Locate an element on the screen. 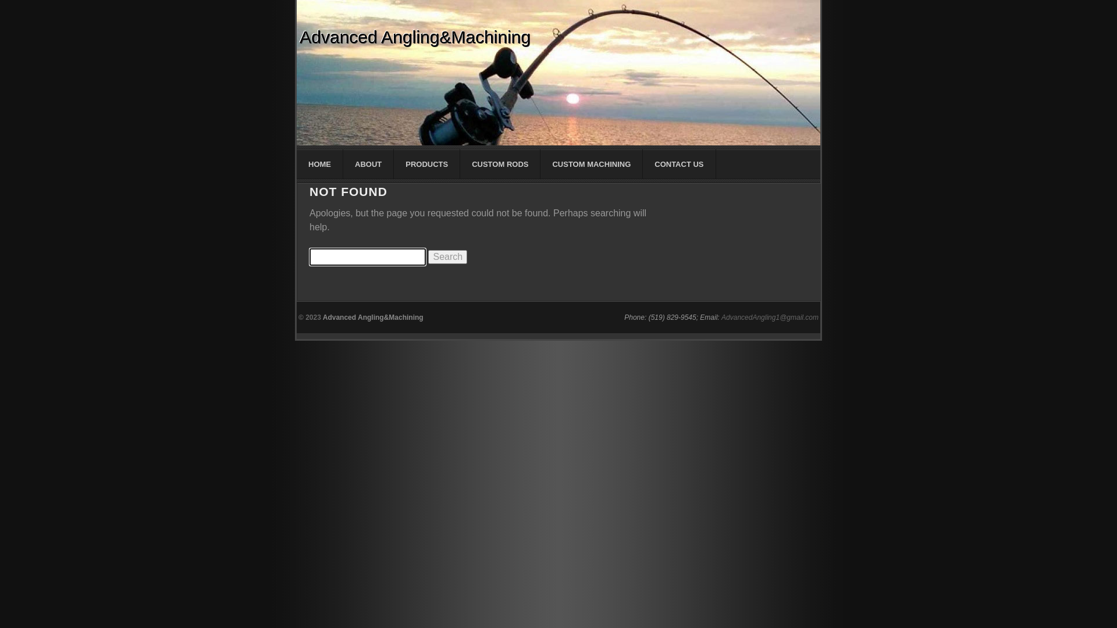 The height and width of the screenshot is (628, 1117). Advanced Angling&Machining is located at coordinates (373, 317).